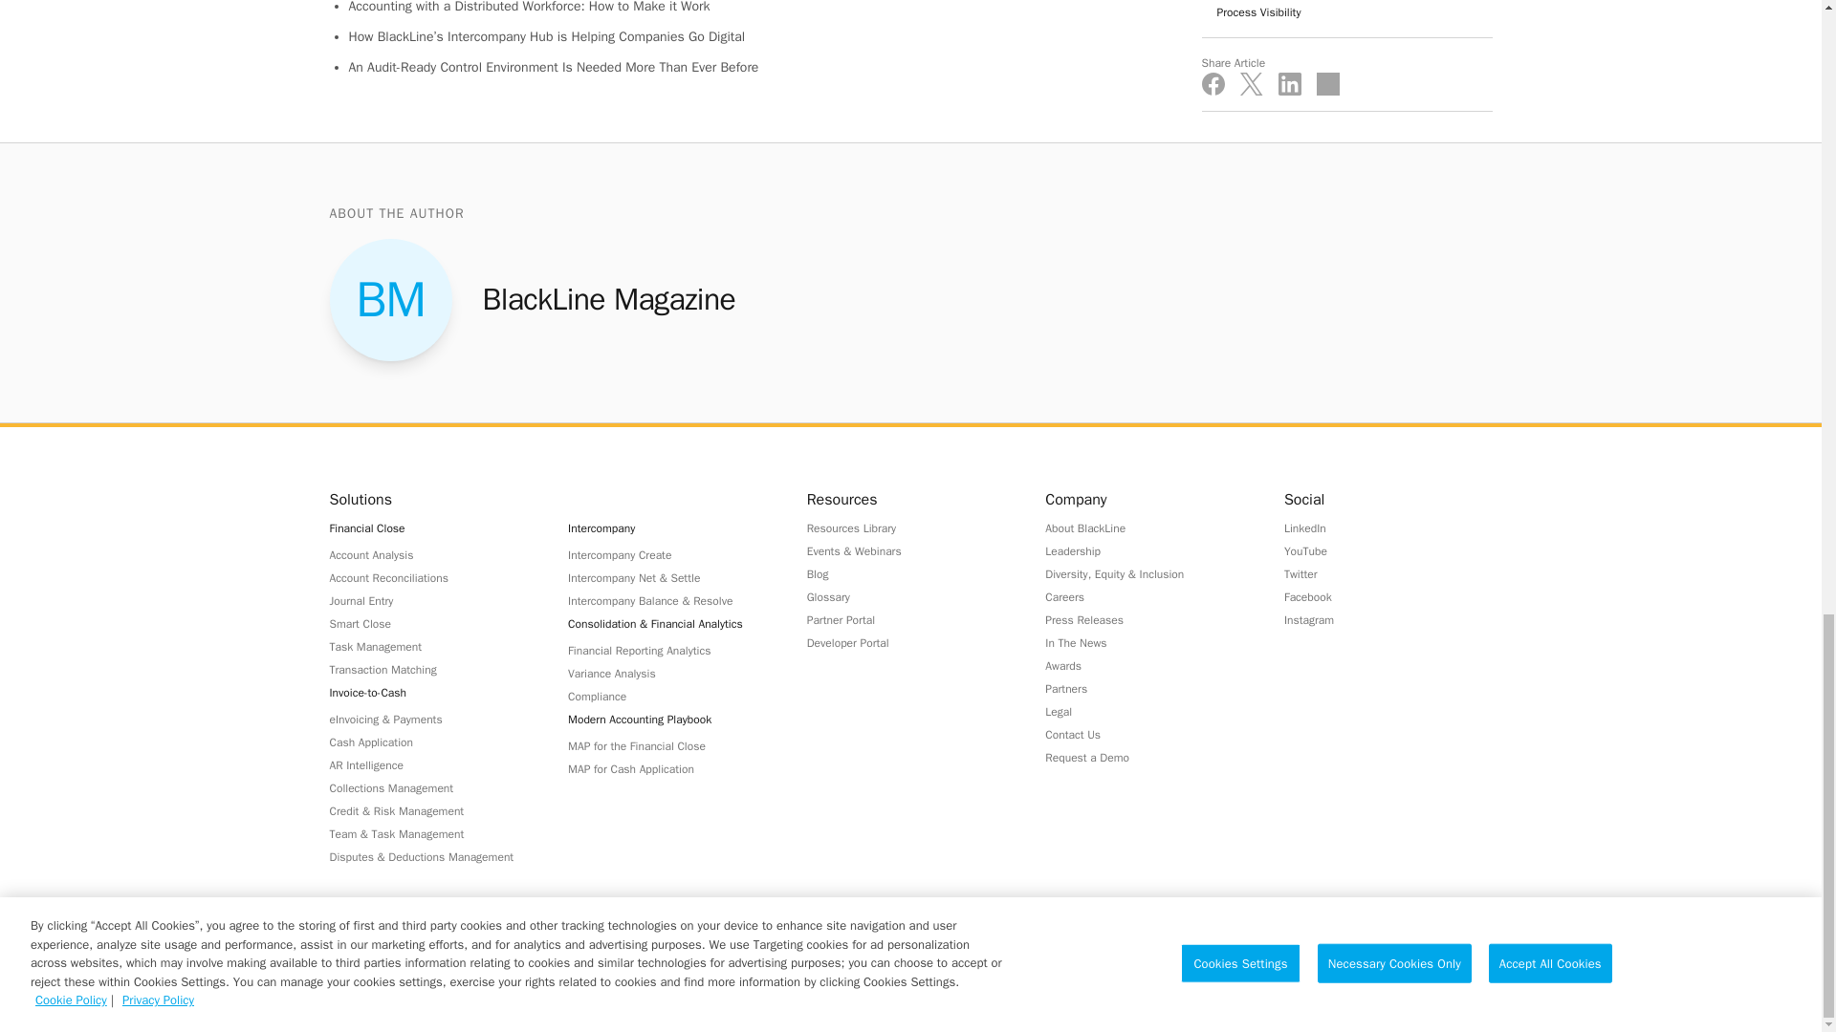  I want to click on AR Intelligence, so click(432, 764).